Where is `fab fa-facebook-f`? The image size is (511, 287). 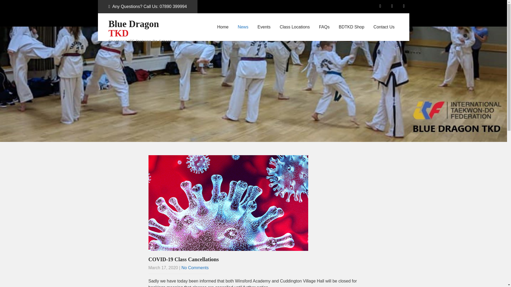
fab fa-facebook-f is located at coordinates (380, 7).